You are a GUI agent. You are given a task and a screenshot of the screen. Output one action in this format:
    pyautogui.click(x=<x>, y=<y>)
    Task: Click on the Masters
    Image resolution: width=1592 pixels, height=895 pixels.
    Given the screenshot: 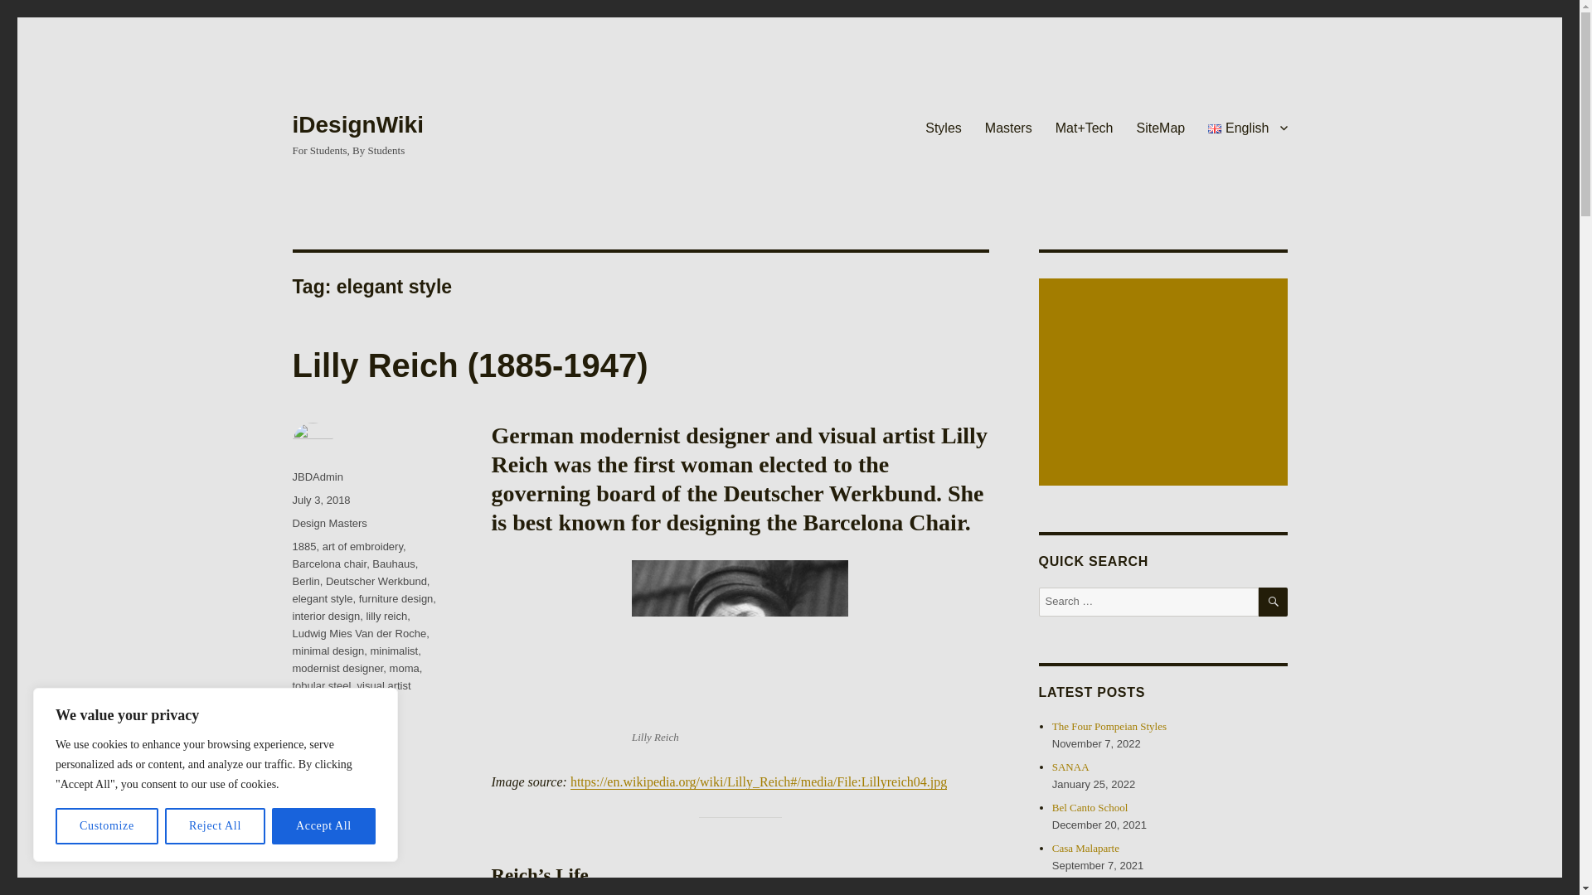 What is the action you would take?
    pyautogui.click(x=1008, y=127)
    